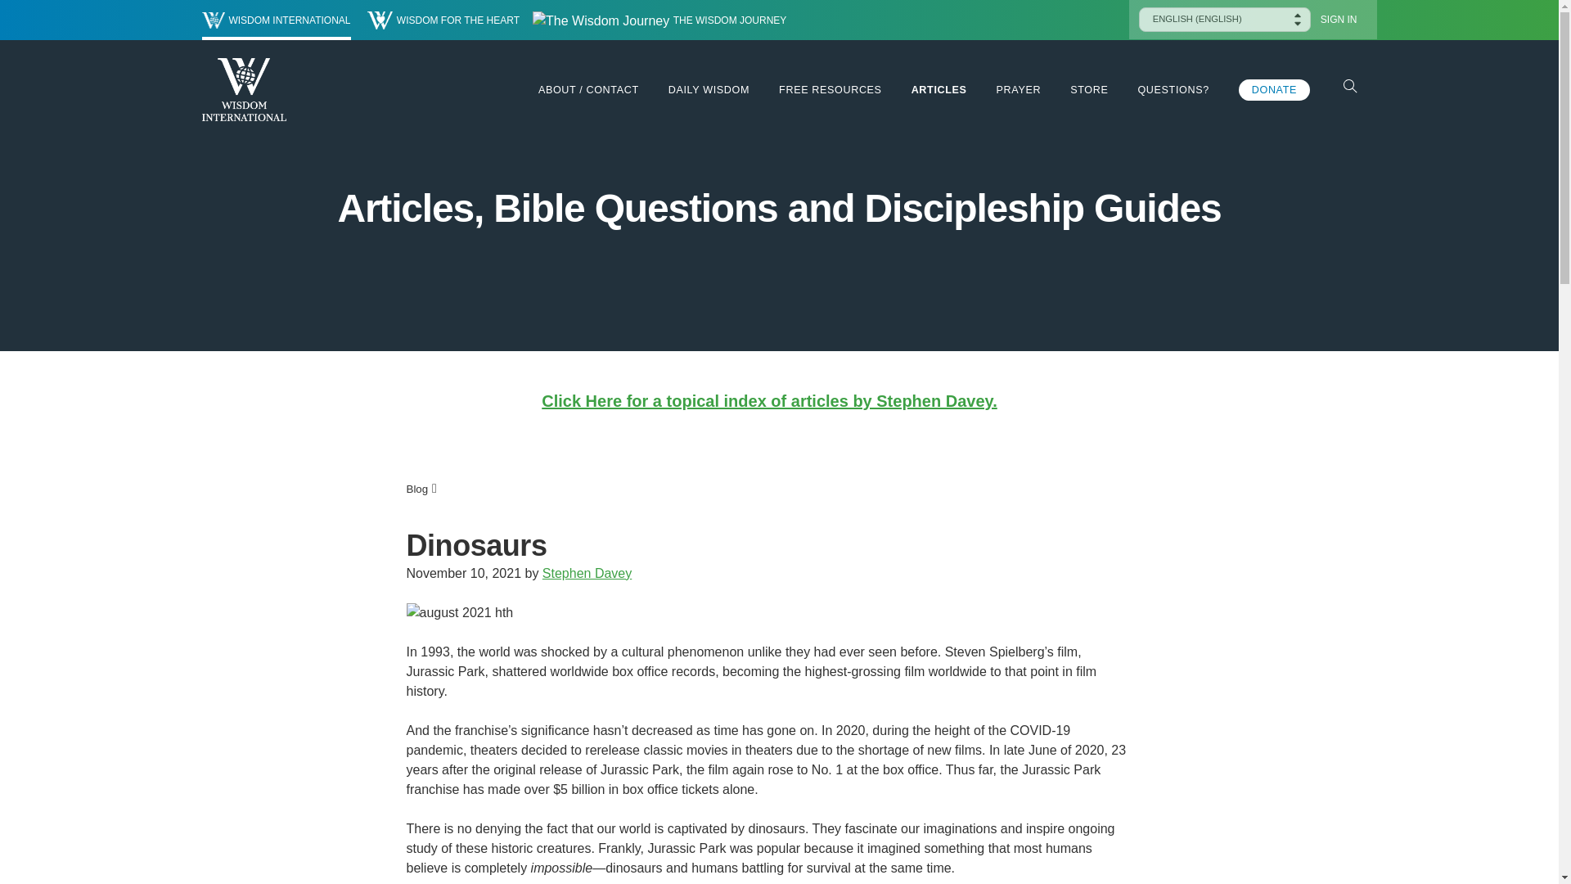  I want to click on WISDOM INTERNATIONAL, so click(275, 20).